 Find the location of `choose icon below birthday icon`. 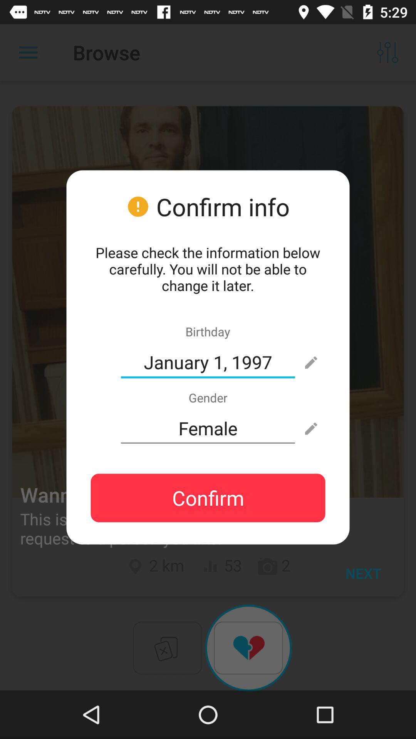

choose icon below birthday icon is located at coordinates (208, 363).